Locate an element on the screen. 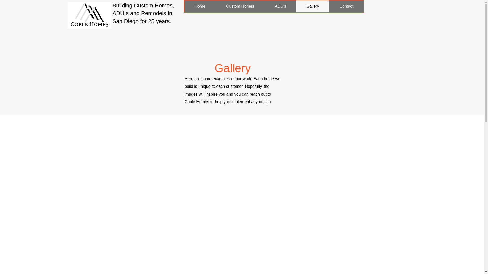 This screenshot has height=274, width=488. Contact is located at coordinates (346, 6).